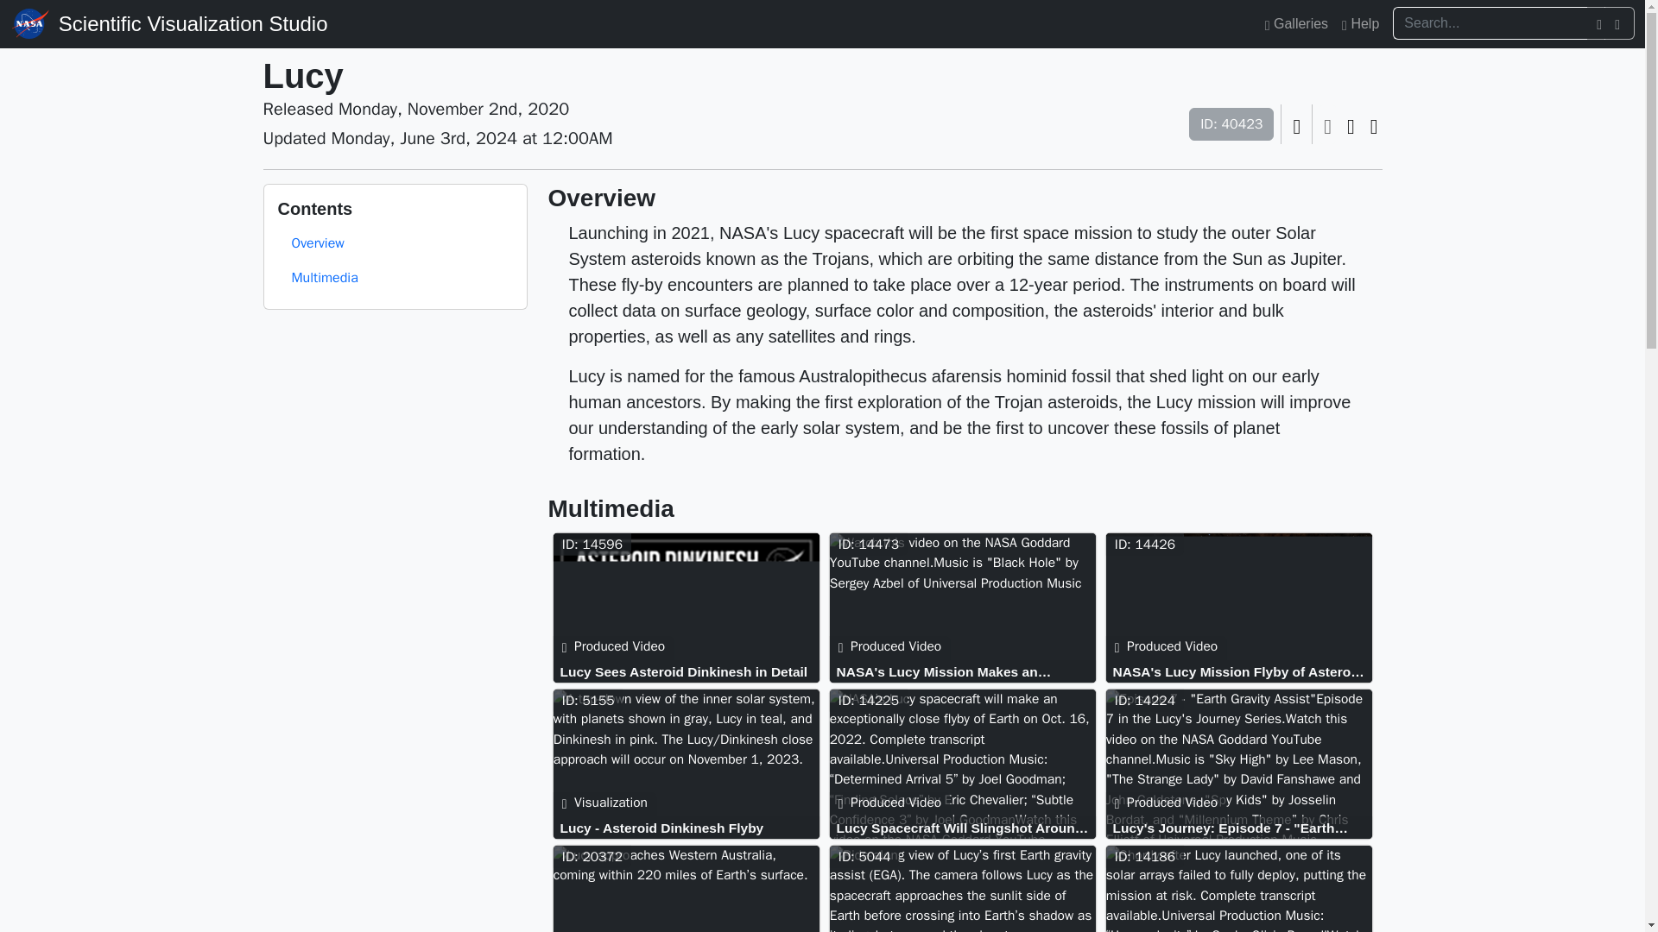 This screenshot has height=932, width=1658. I want to click on Go to this page, so click(965, 671).